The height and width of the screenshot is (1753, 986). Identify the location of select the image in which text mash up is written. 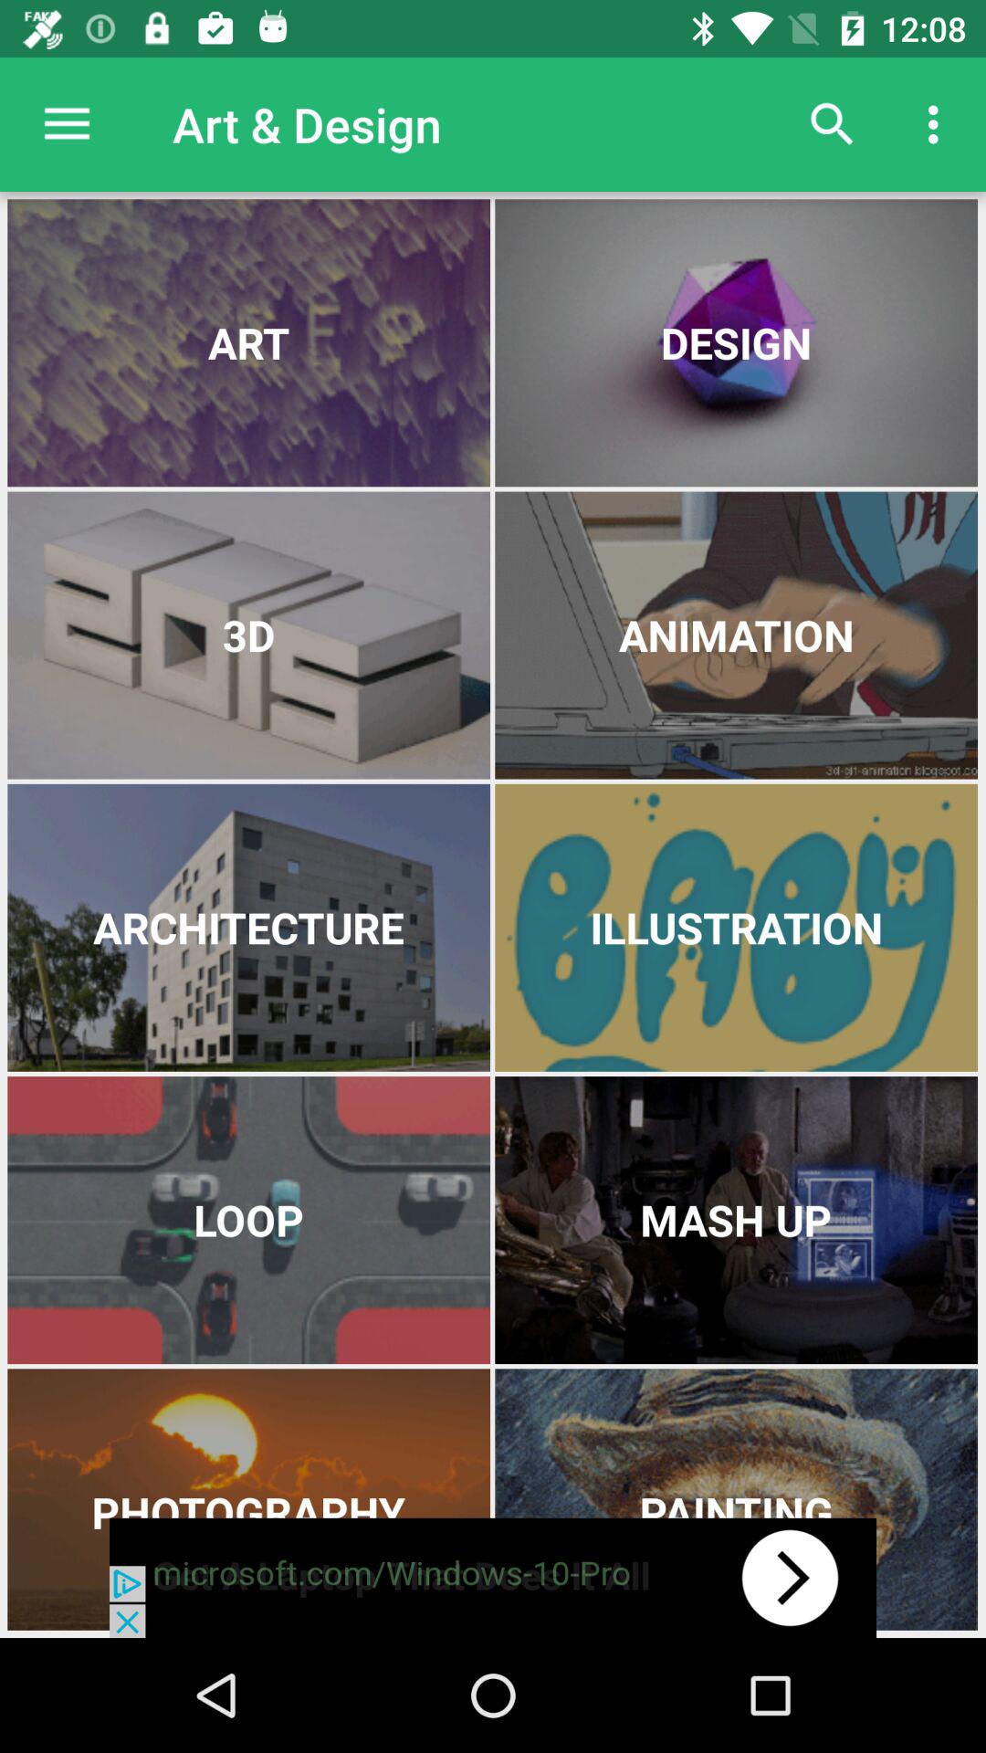
(736, 1220).